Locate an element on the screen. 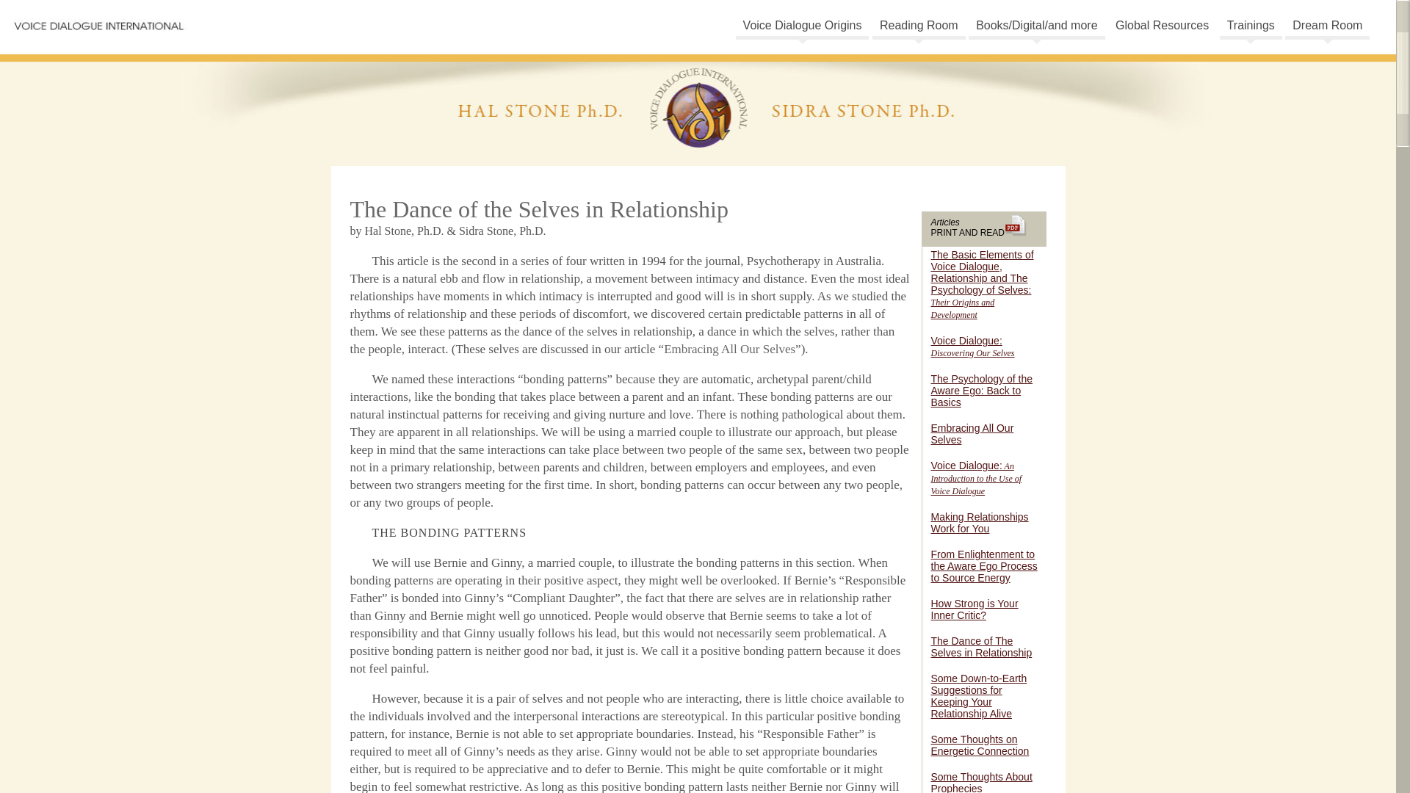 The width and height of the screenshot is (1410, 793). The Dance of The Selves in Relationship is located at coordinates (981, 647).